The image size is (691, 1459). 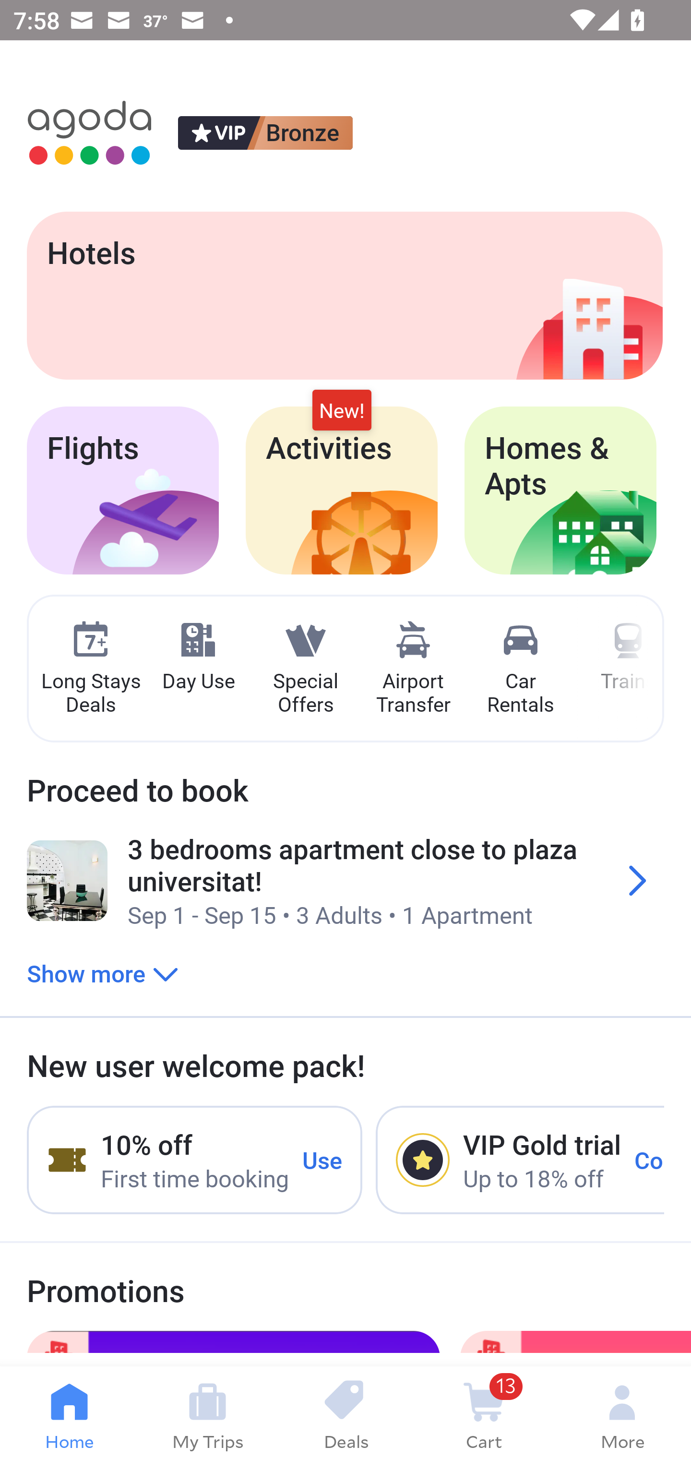 I want to click on Car Rentals, so click(x=520, y=669).